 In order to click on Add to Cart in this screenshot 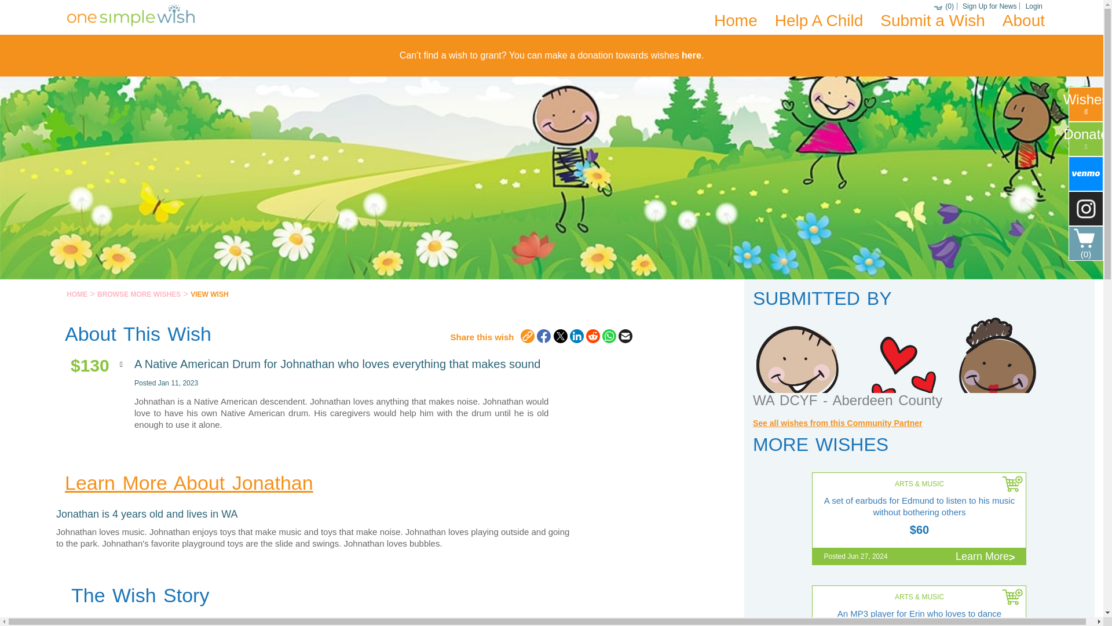, I will do `click(1012, 486)`.